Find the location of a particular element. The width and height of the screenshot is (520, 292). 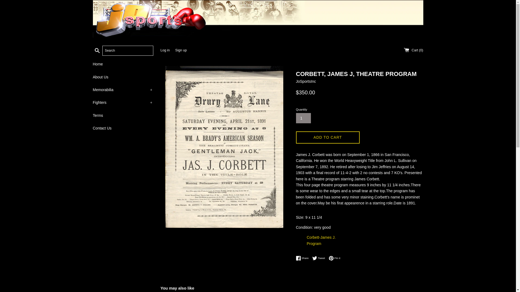

Sign up is located at coordinates (181, 50).